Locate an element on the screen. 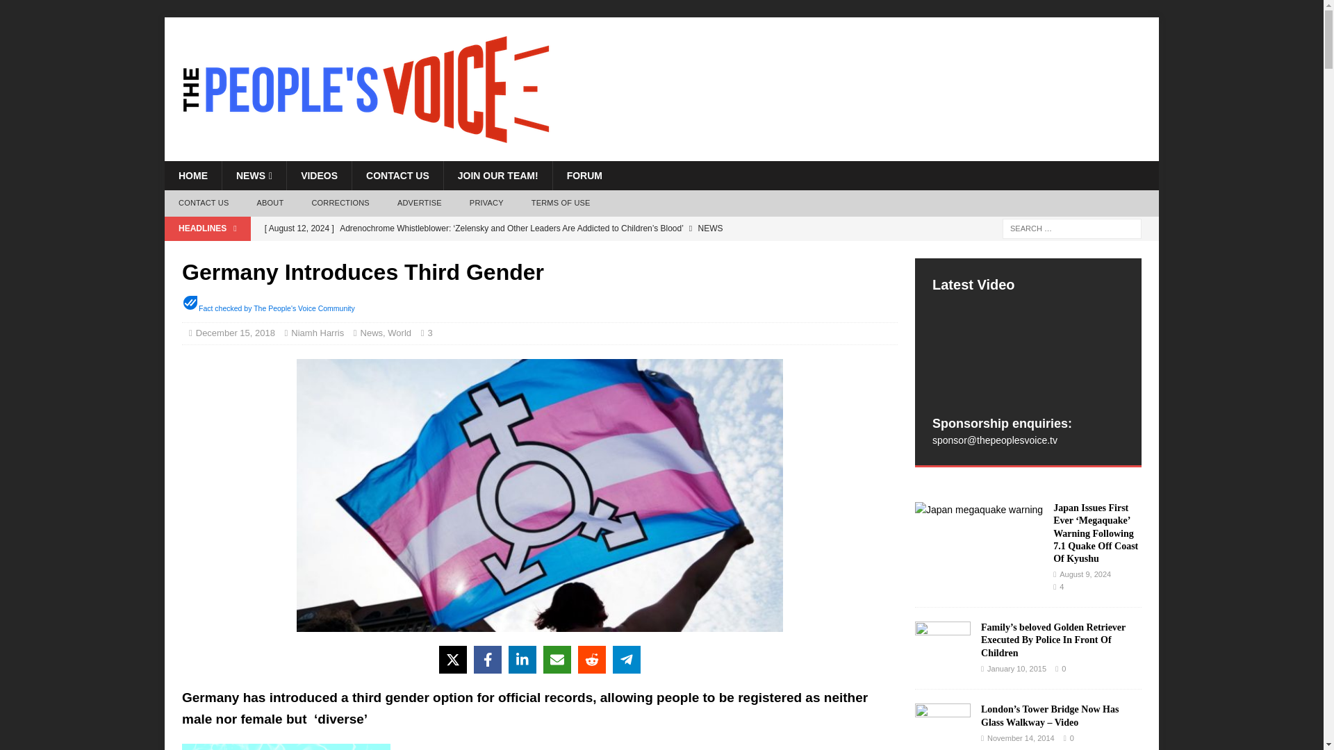 Image resolution: width=1334 pixels, height=750 pixels. ABOUT is located at coordinates (270, 203).